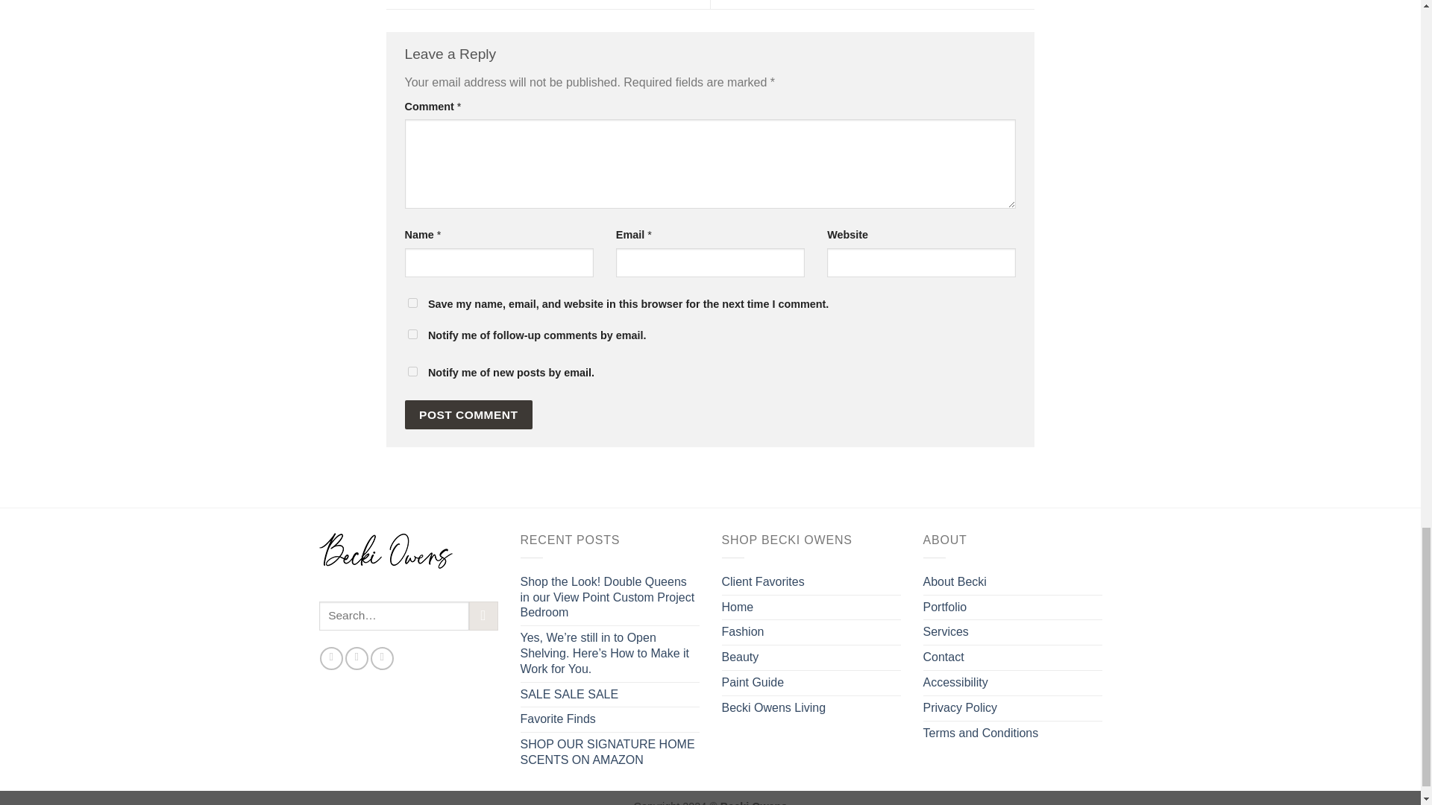 The width and height of the screenshot is (1432, 805). What do you see at coordinates (468, 414) in the screenshot?
I see `Post Comment` at bounding box center [468, 414].